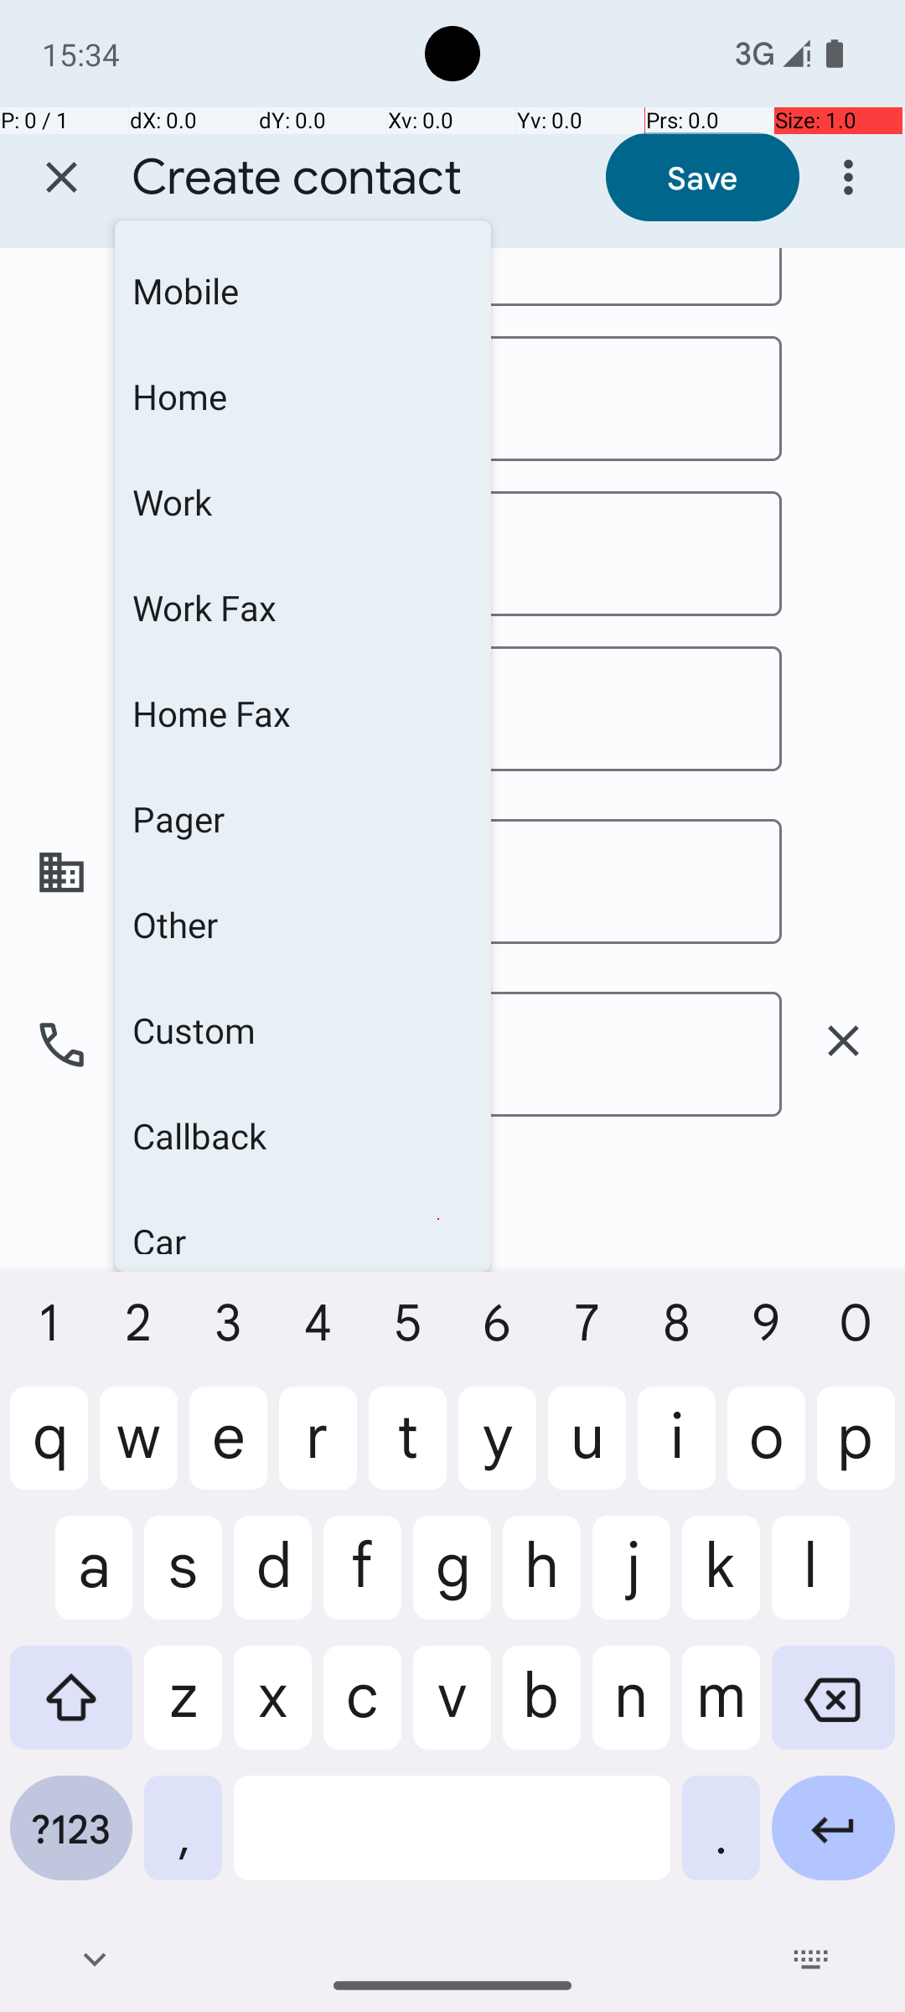 The image size is (905, 2012). I want to click on e, so click(228, 1451).